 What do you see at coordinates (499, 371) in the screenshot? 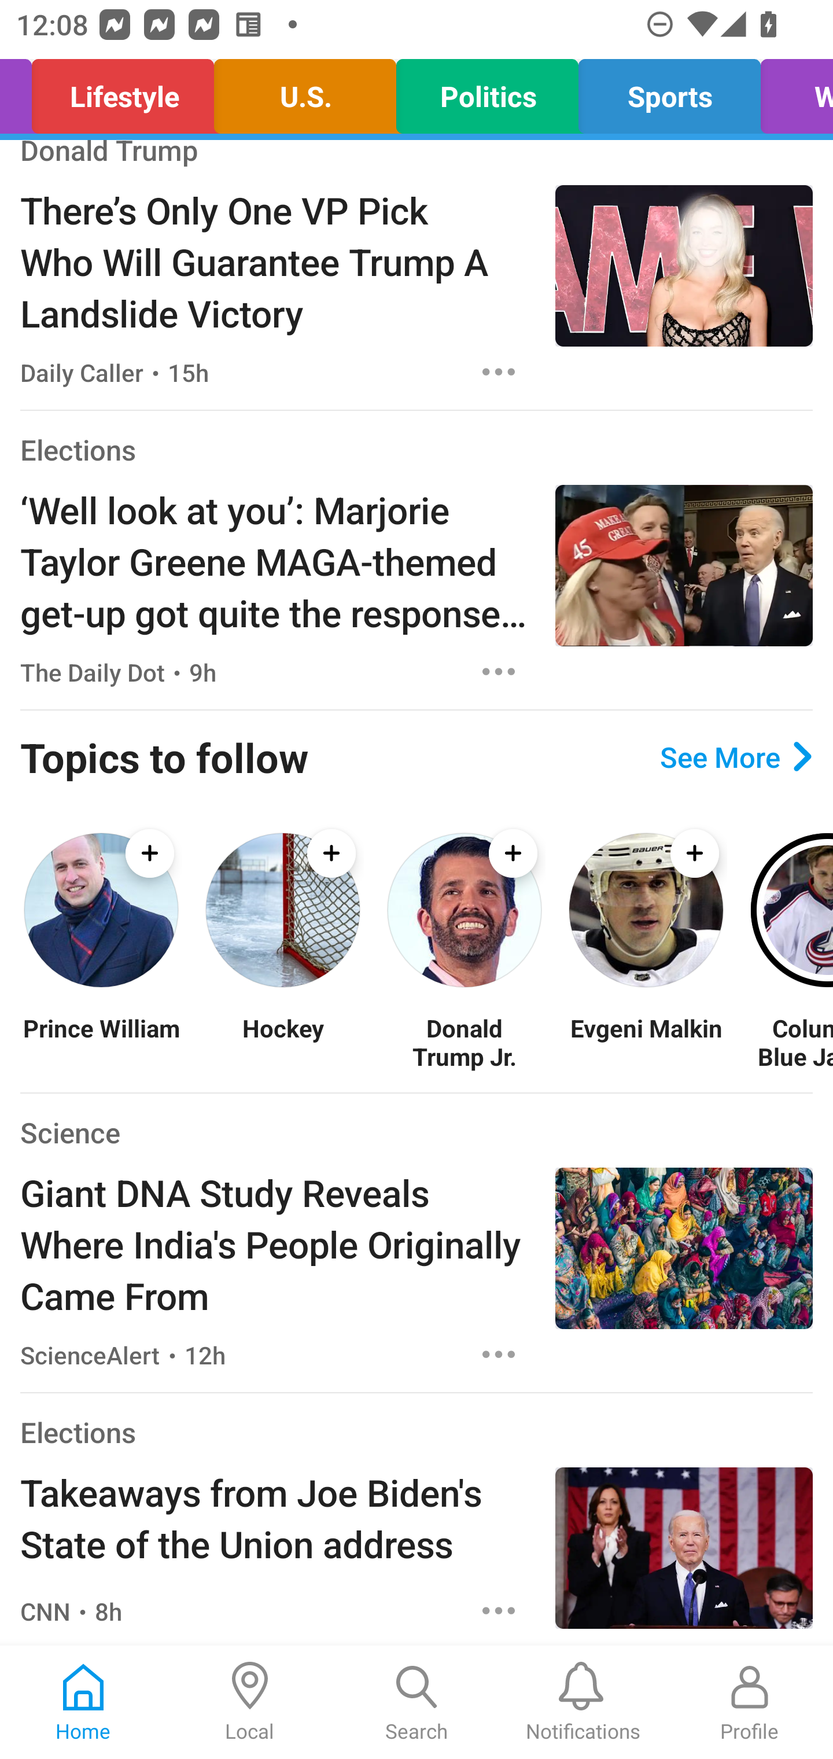
I see `Options` at bounding box center [499, 371].